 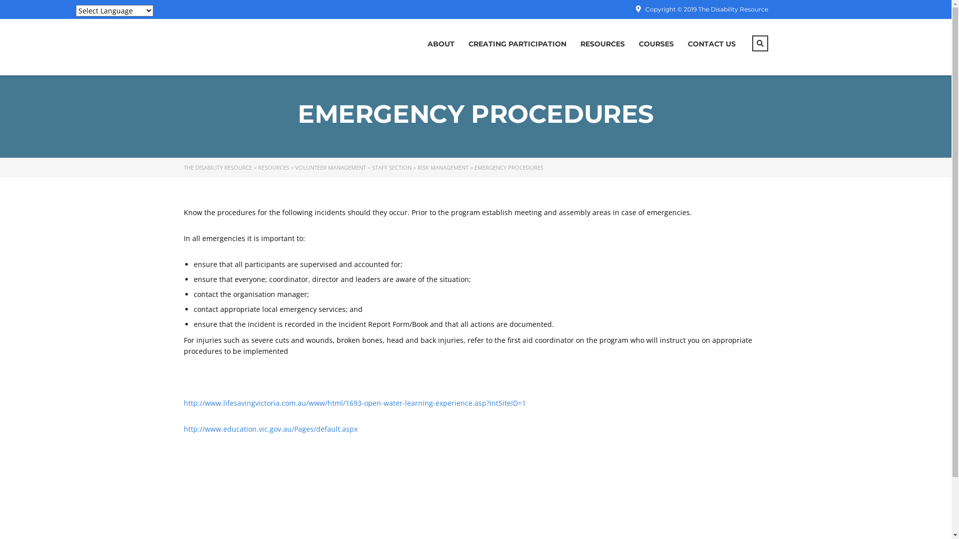 I want to click on ABOUT, so click(x=441, y=44).